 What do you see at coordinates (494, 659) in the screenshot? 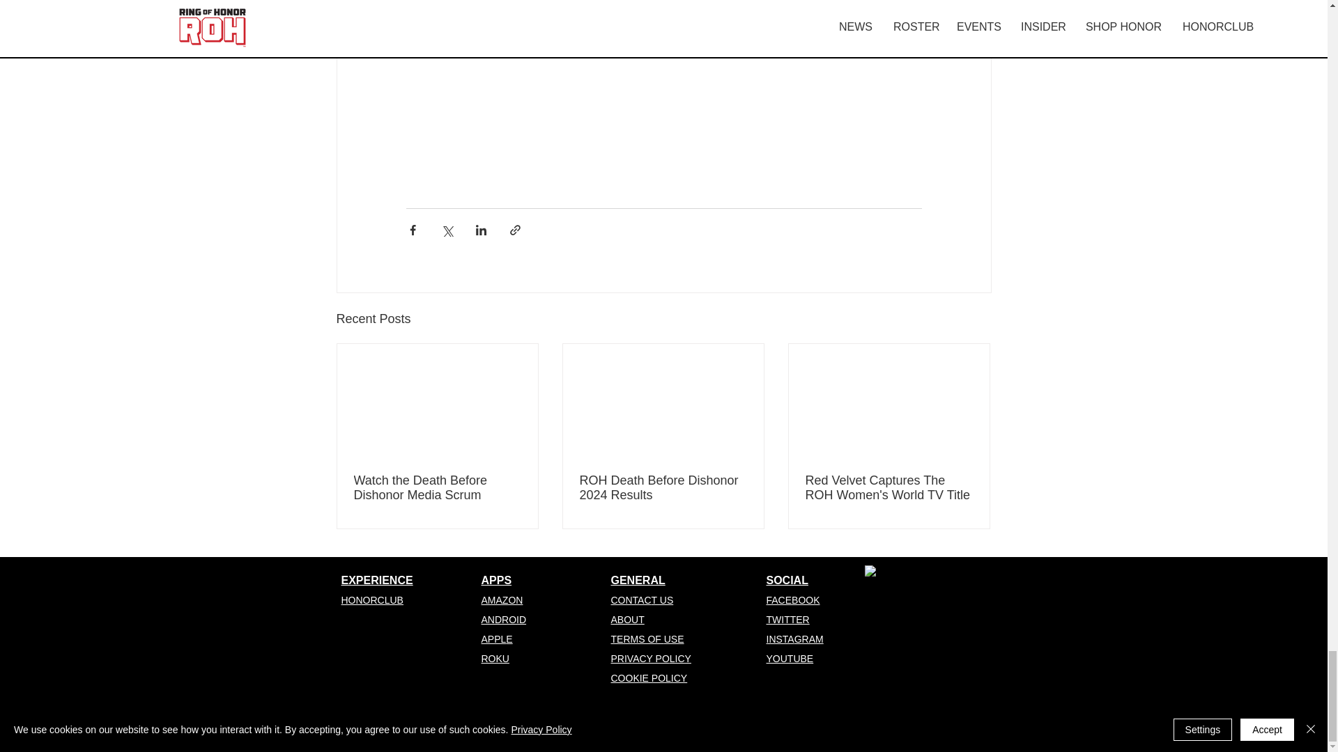
I see `ROKU` at bounding box center [494, 659].